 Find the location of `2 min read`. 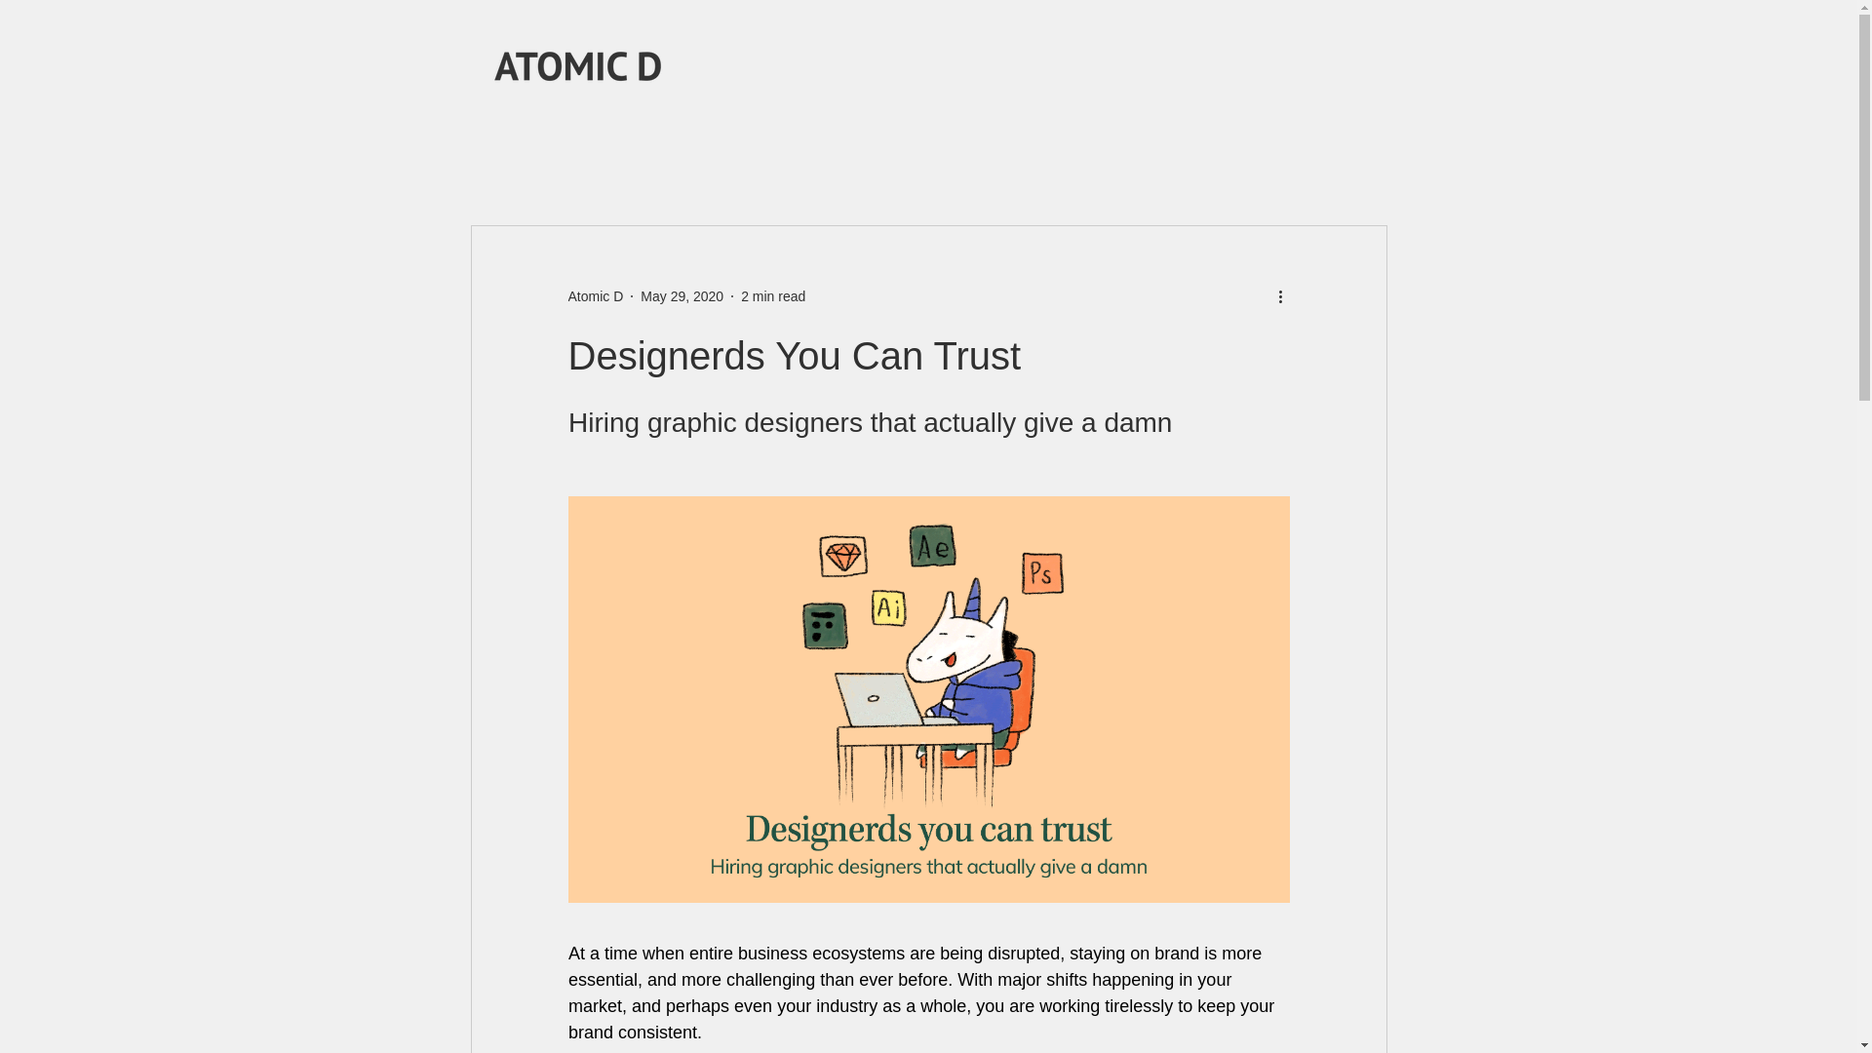

2 min read is located at coordinates (772, 296).